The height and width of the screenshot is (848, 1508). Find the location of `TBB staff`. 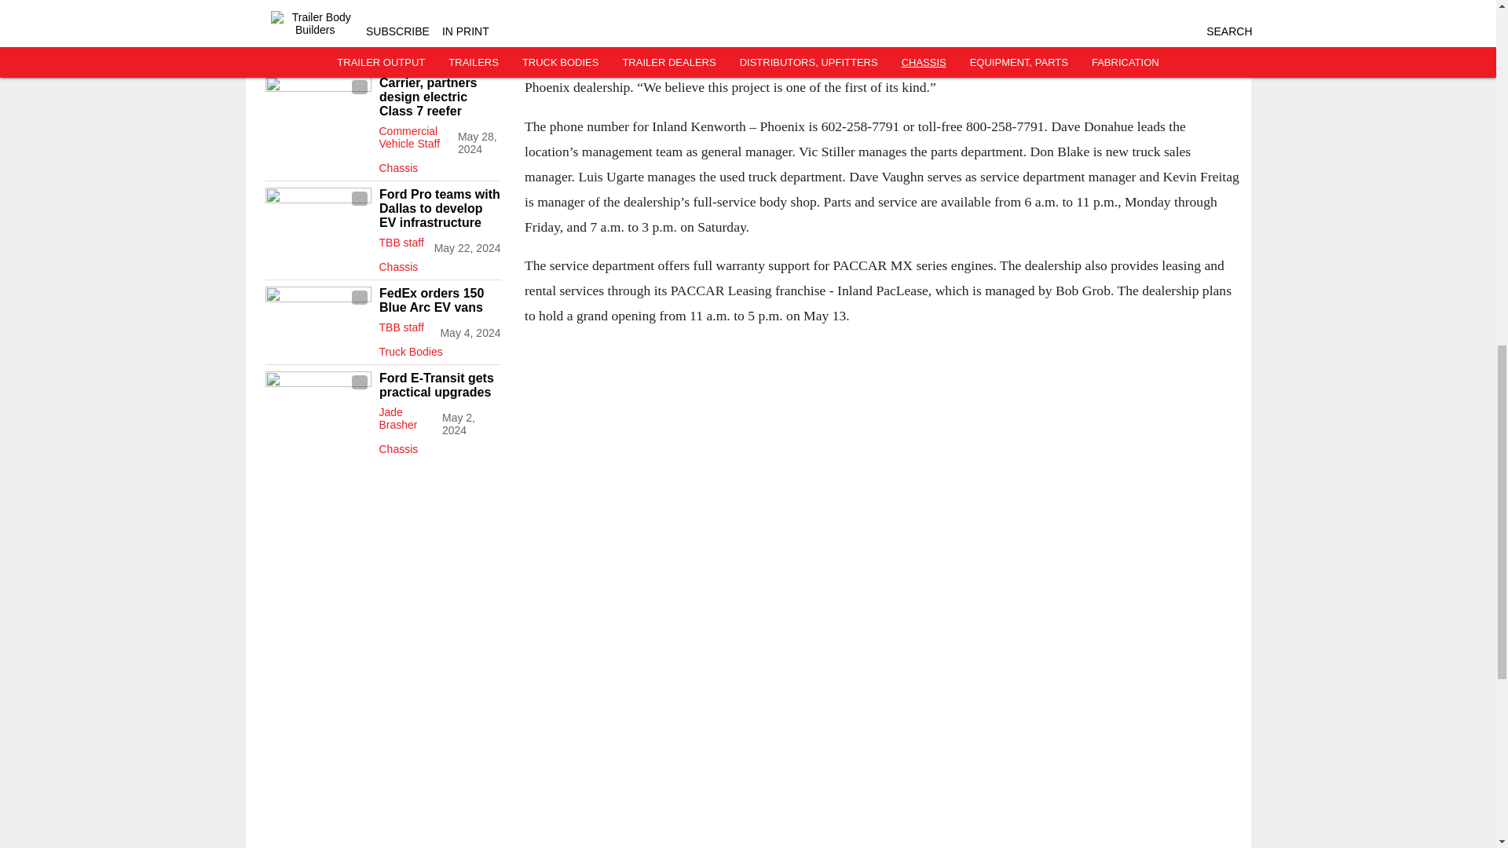

TBB staff is located at coordinates (401, 243).